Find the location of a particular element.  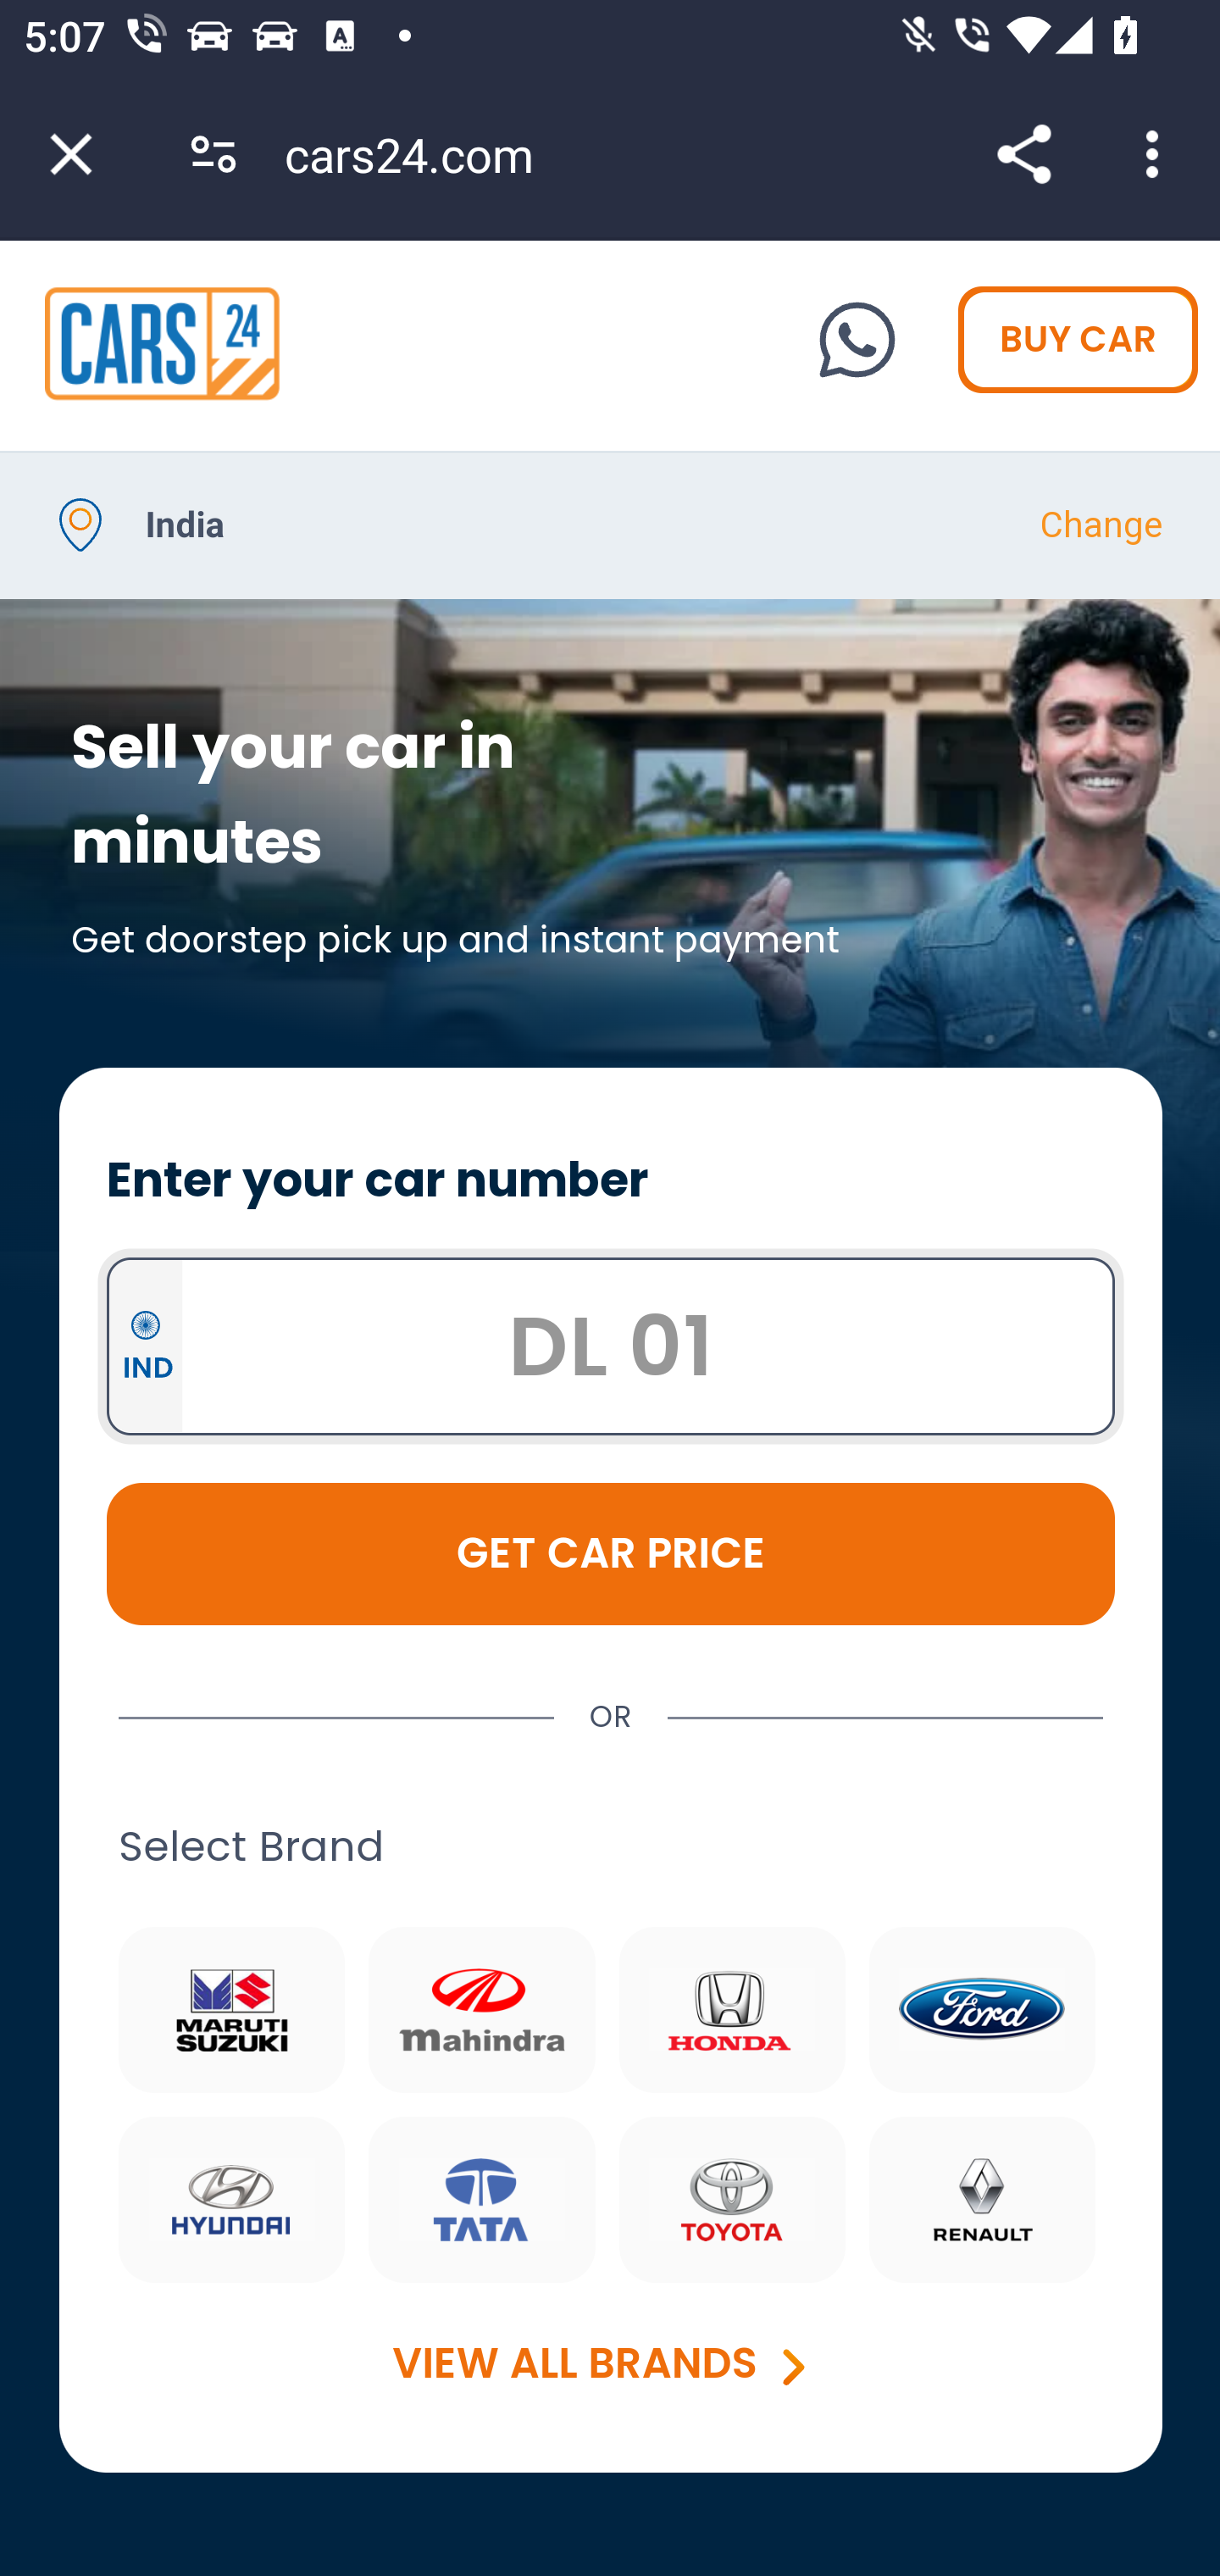

Share is located at coordinates (1023, 154).